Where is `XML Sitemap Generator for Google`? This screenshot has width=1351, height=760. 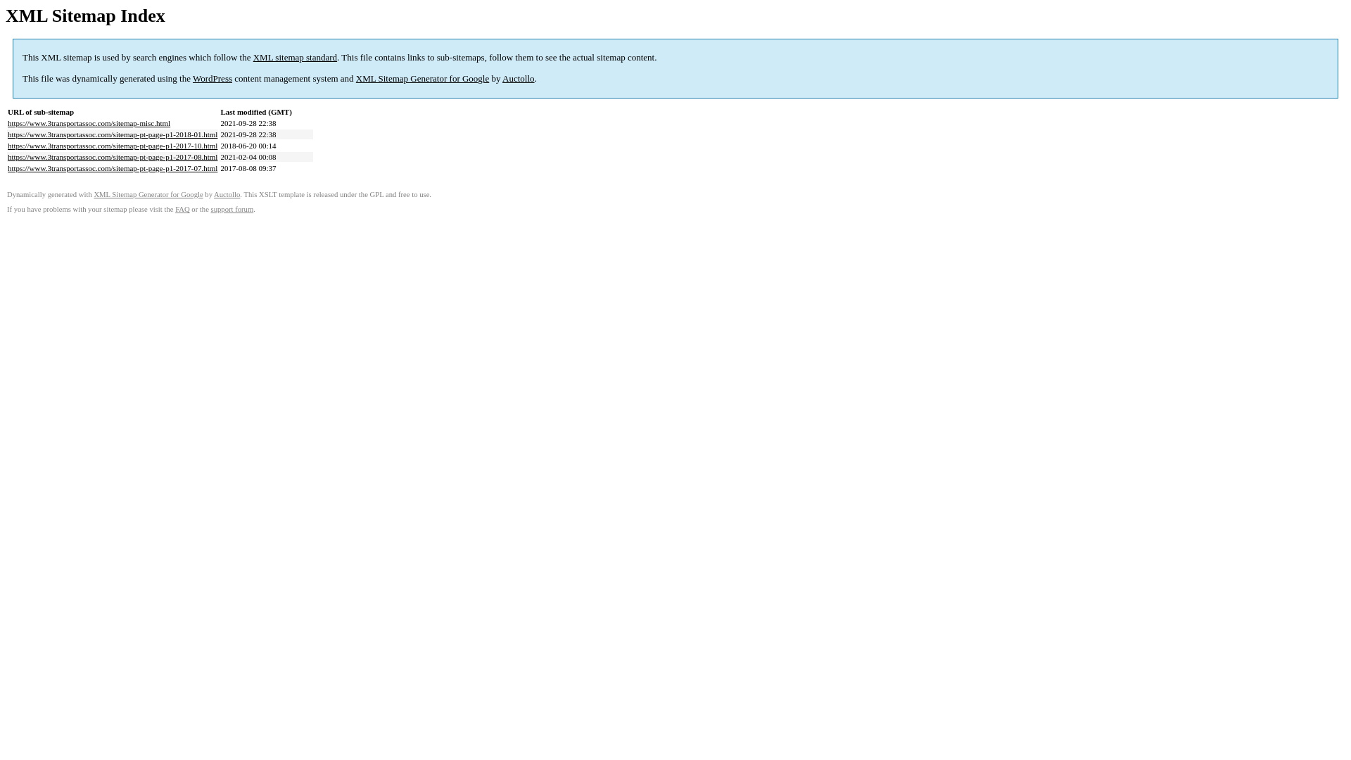 XML Sitemap Generator for Google is located at coordinates (422, 79).